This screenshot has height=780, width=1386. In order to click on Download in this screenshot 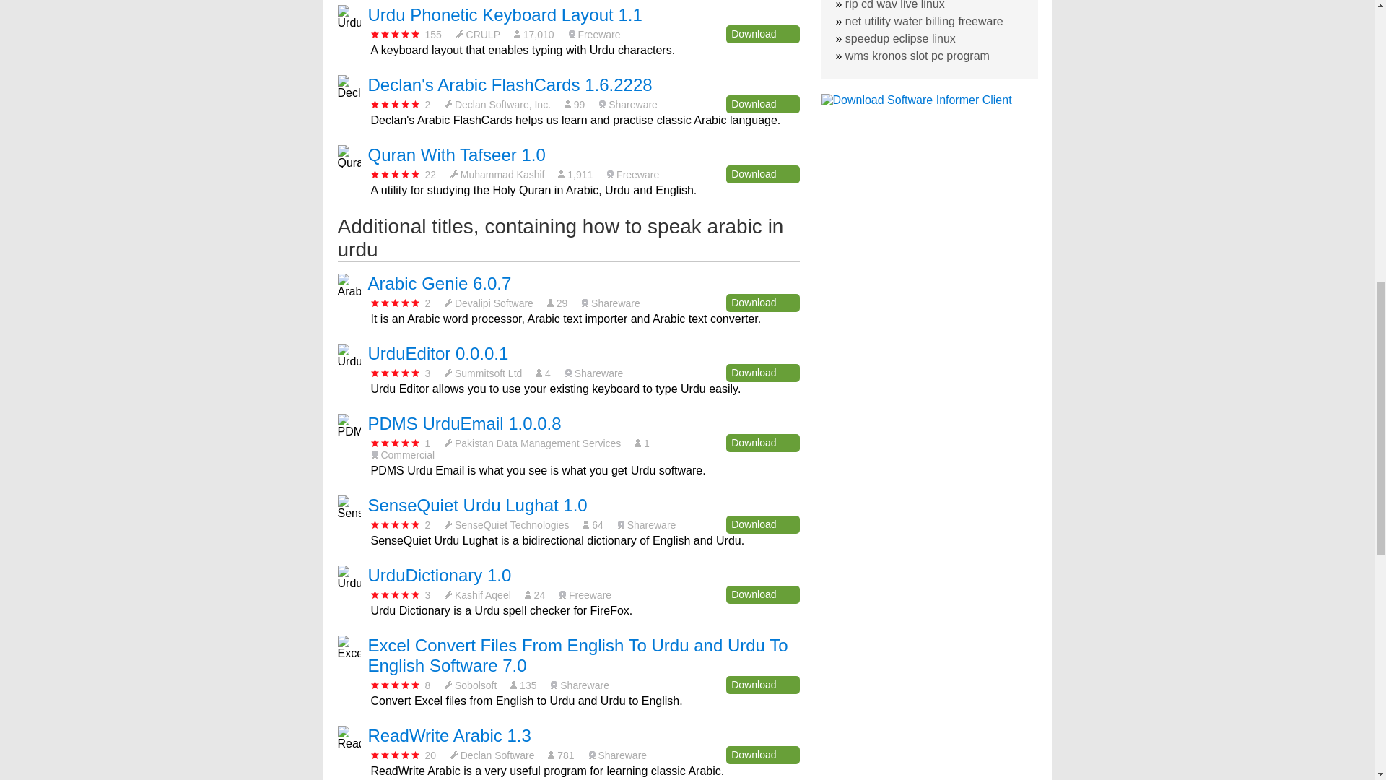, I will do `click(762, 34)`.